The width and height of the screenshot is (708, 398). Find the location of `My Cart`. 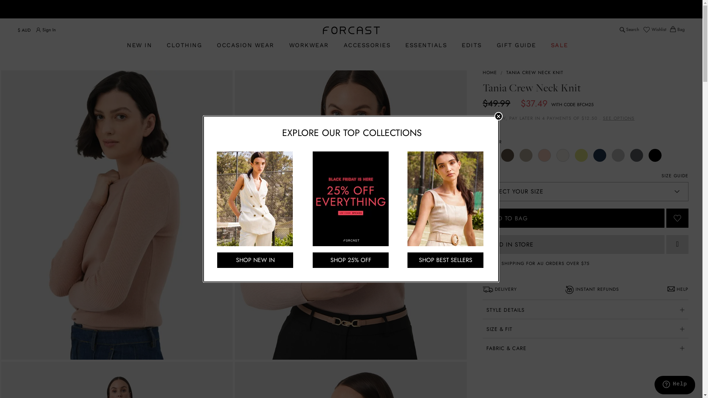

My Cart is located at coordinates (677, 29).